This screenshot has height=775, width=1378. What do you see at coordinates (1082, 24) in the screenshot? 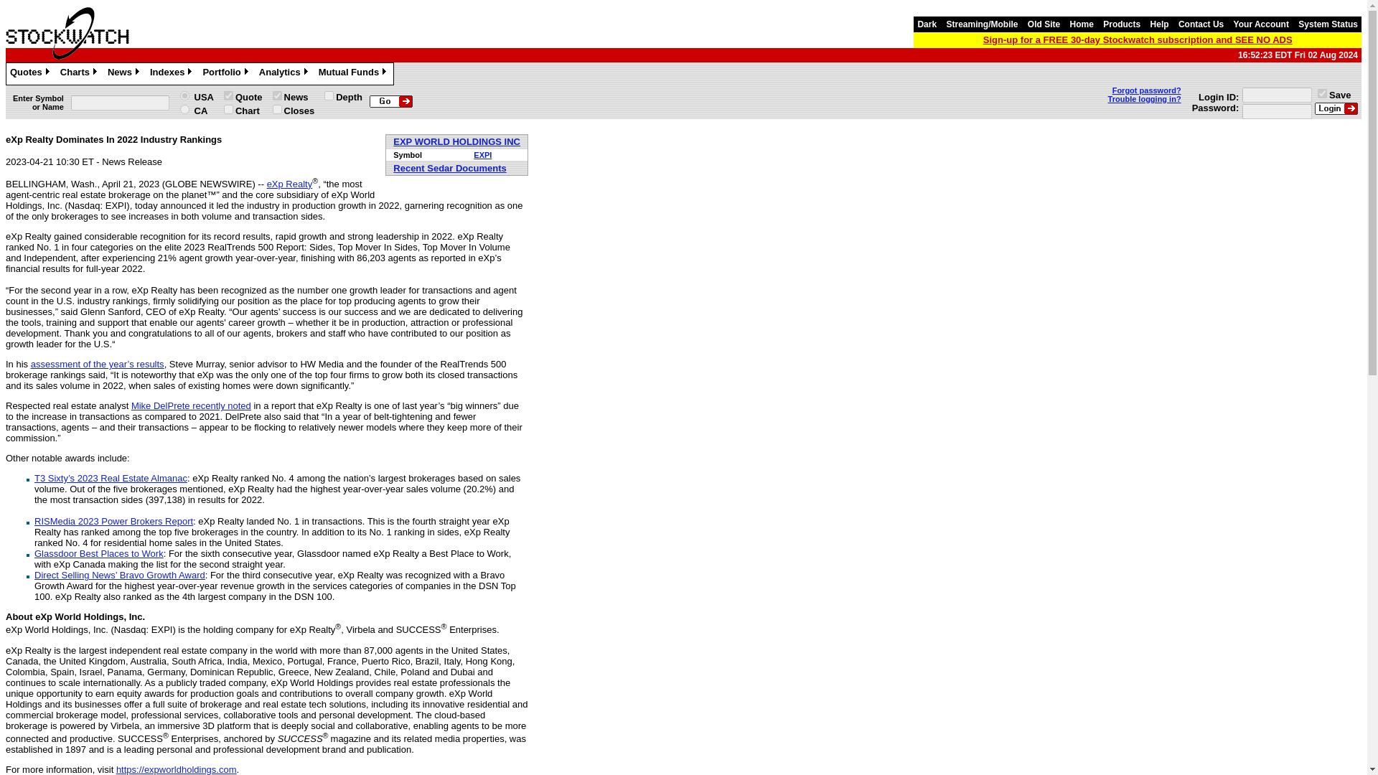
I see `Home` at bounding box center [1082, 24].